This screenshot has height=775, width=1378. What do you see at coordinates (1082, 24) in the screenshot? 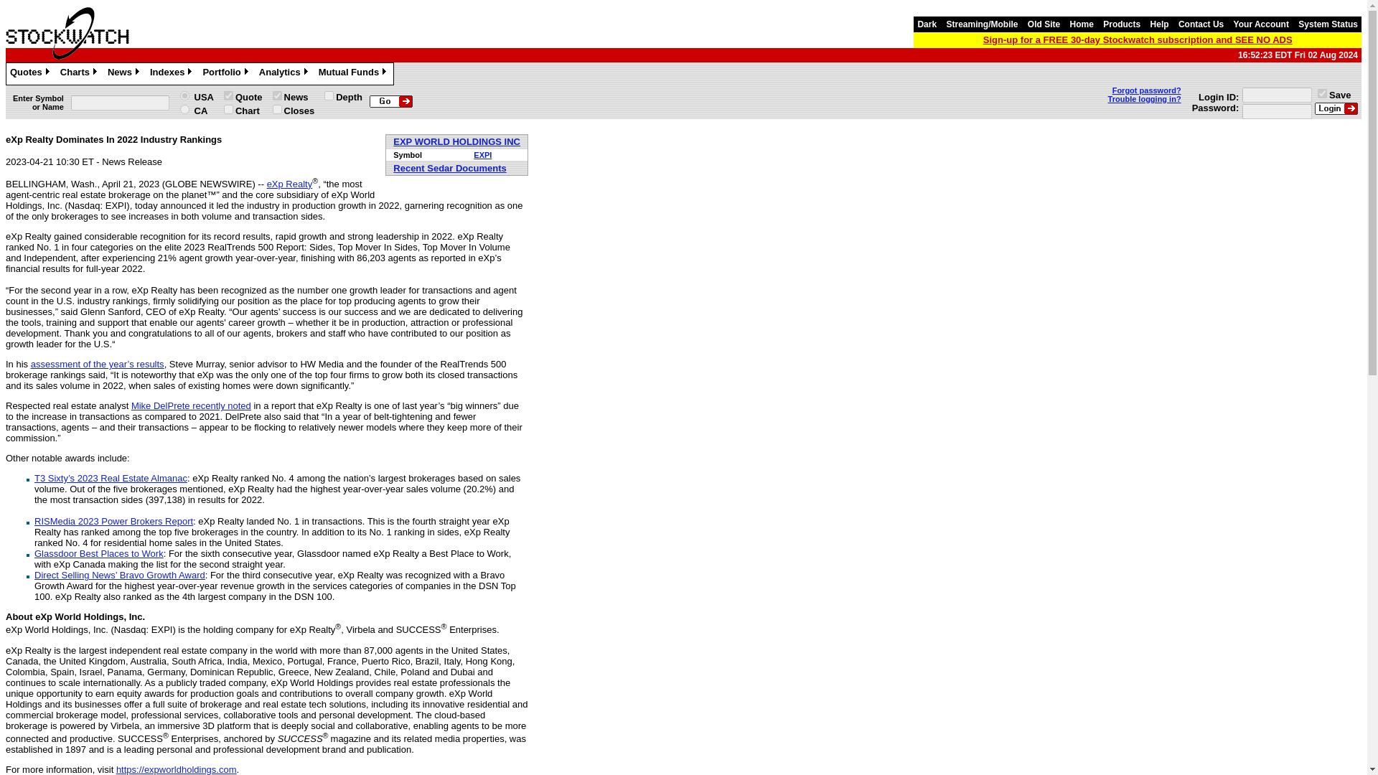
I see `Home` at bounding box center [1082, 24].